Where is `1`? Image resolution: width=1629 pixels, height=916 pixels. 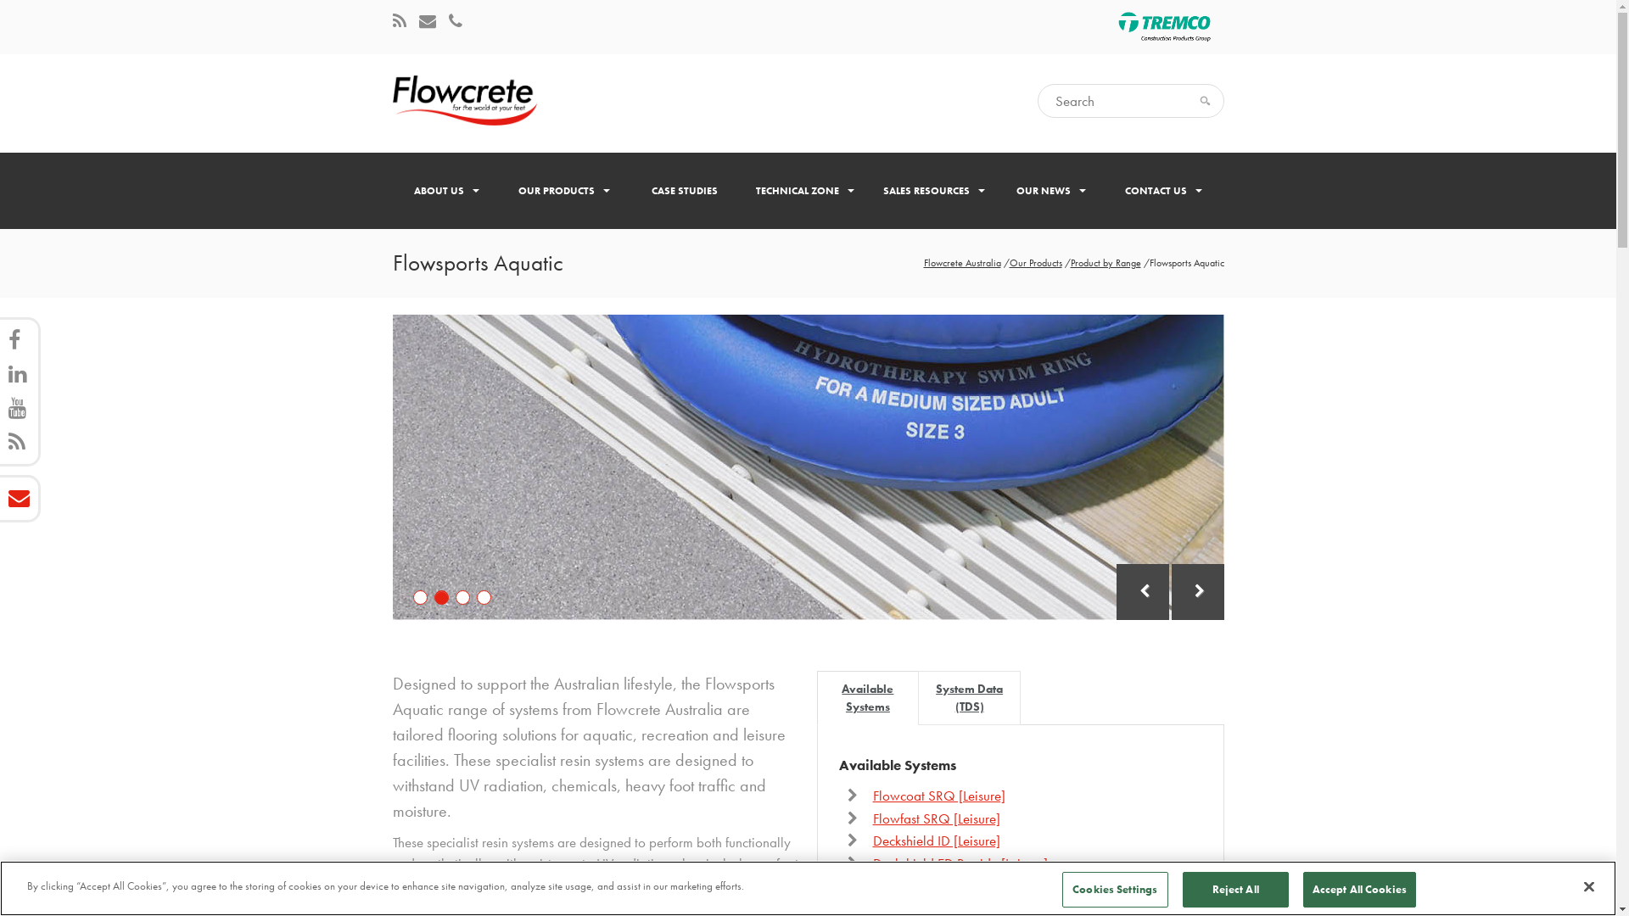
1 is located at coordinates (419, 597).